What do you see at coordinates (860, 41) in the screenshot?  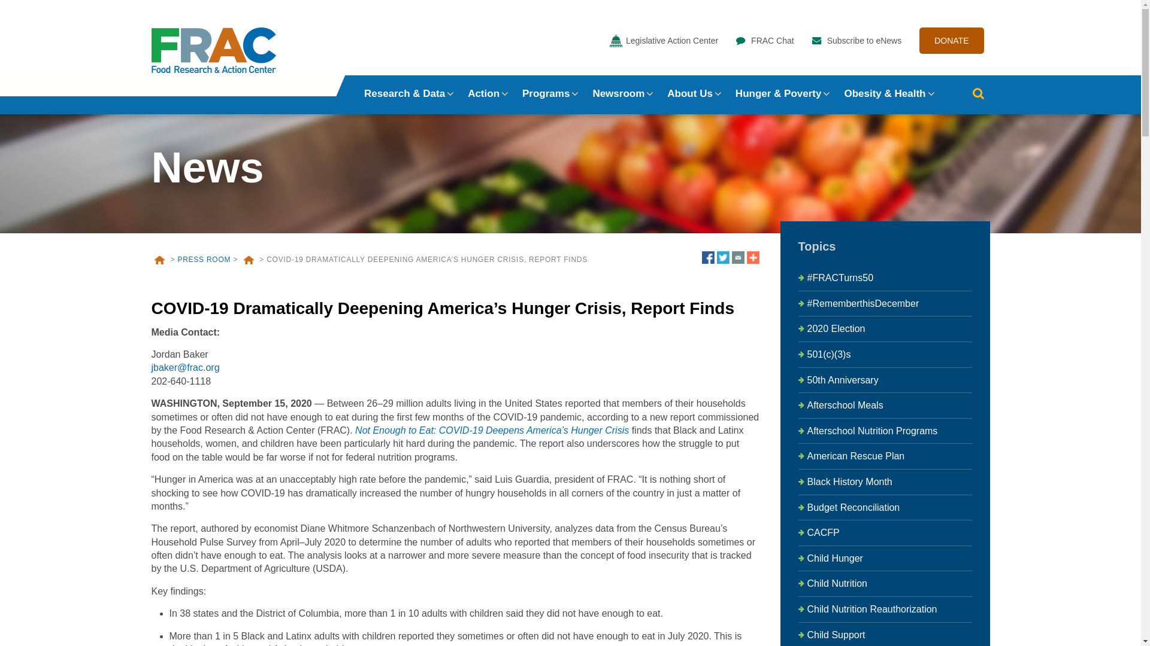 I see `Subscribe to eNews` at bounding box center [860, 41].